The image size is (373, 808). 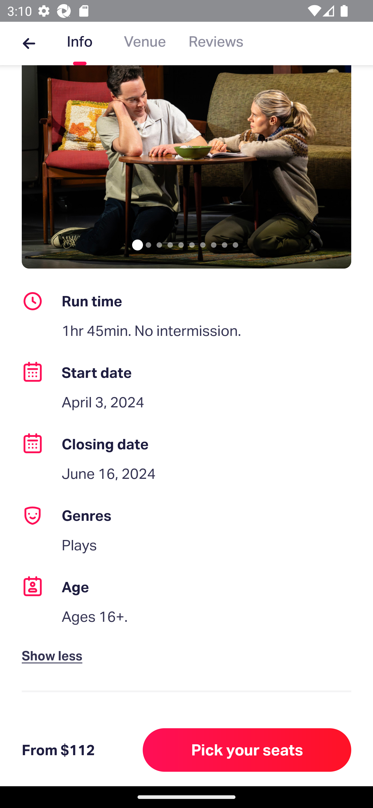 What do you see at coordinates (247, 750) in the screenshot?
I see `Pick your seats` at bounding box center [247, 750].